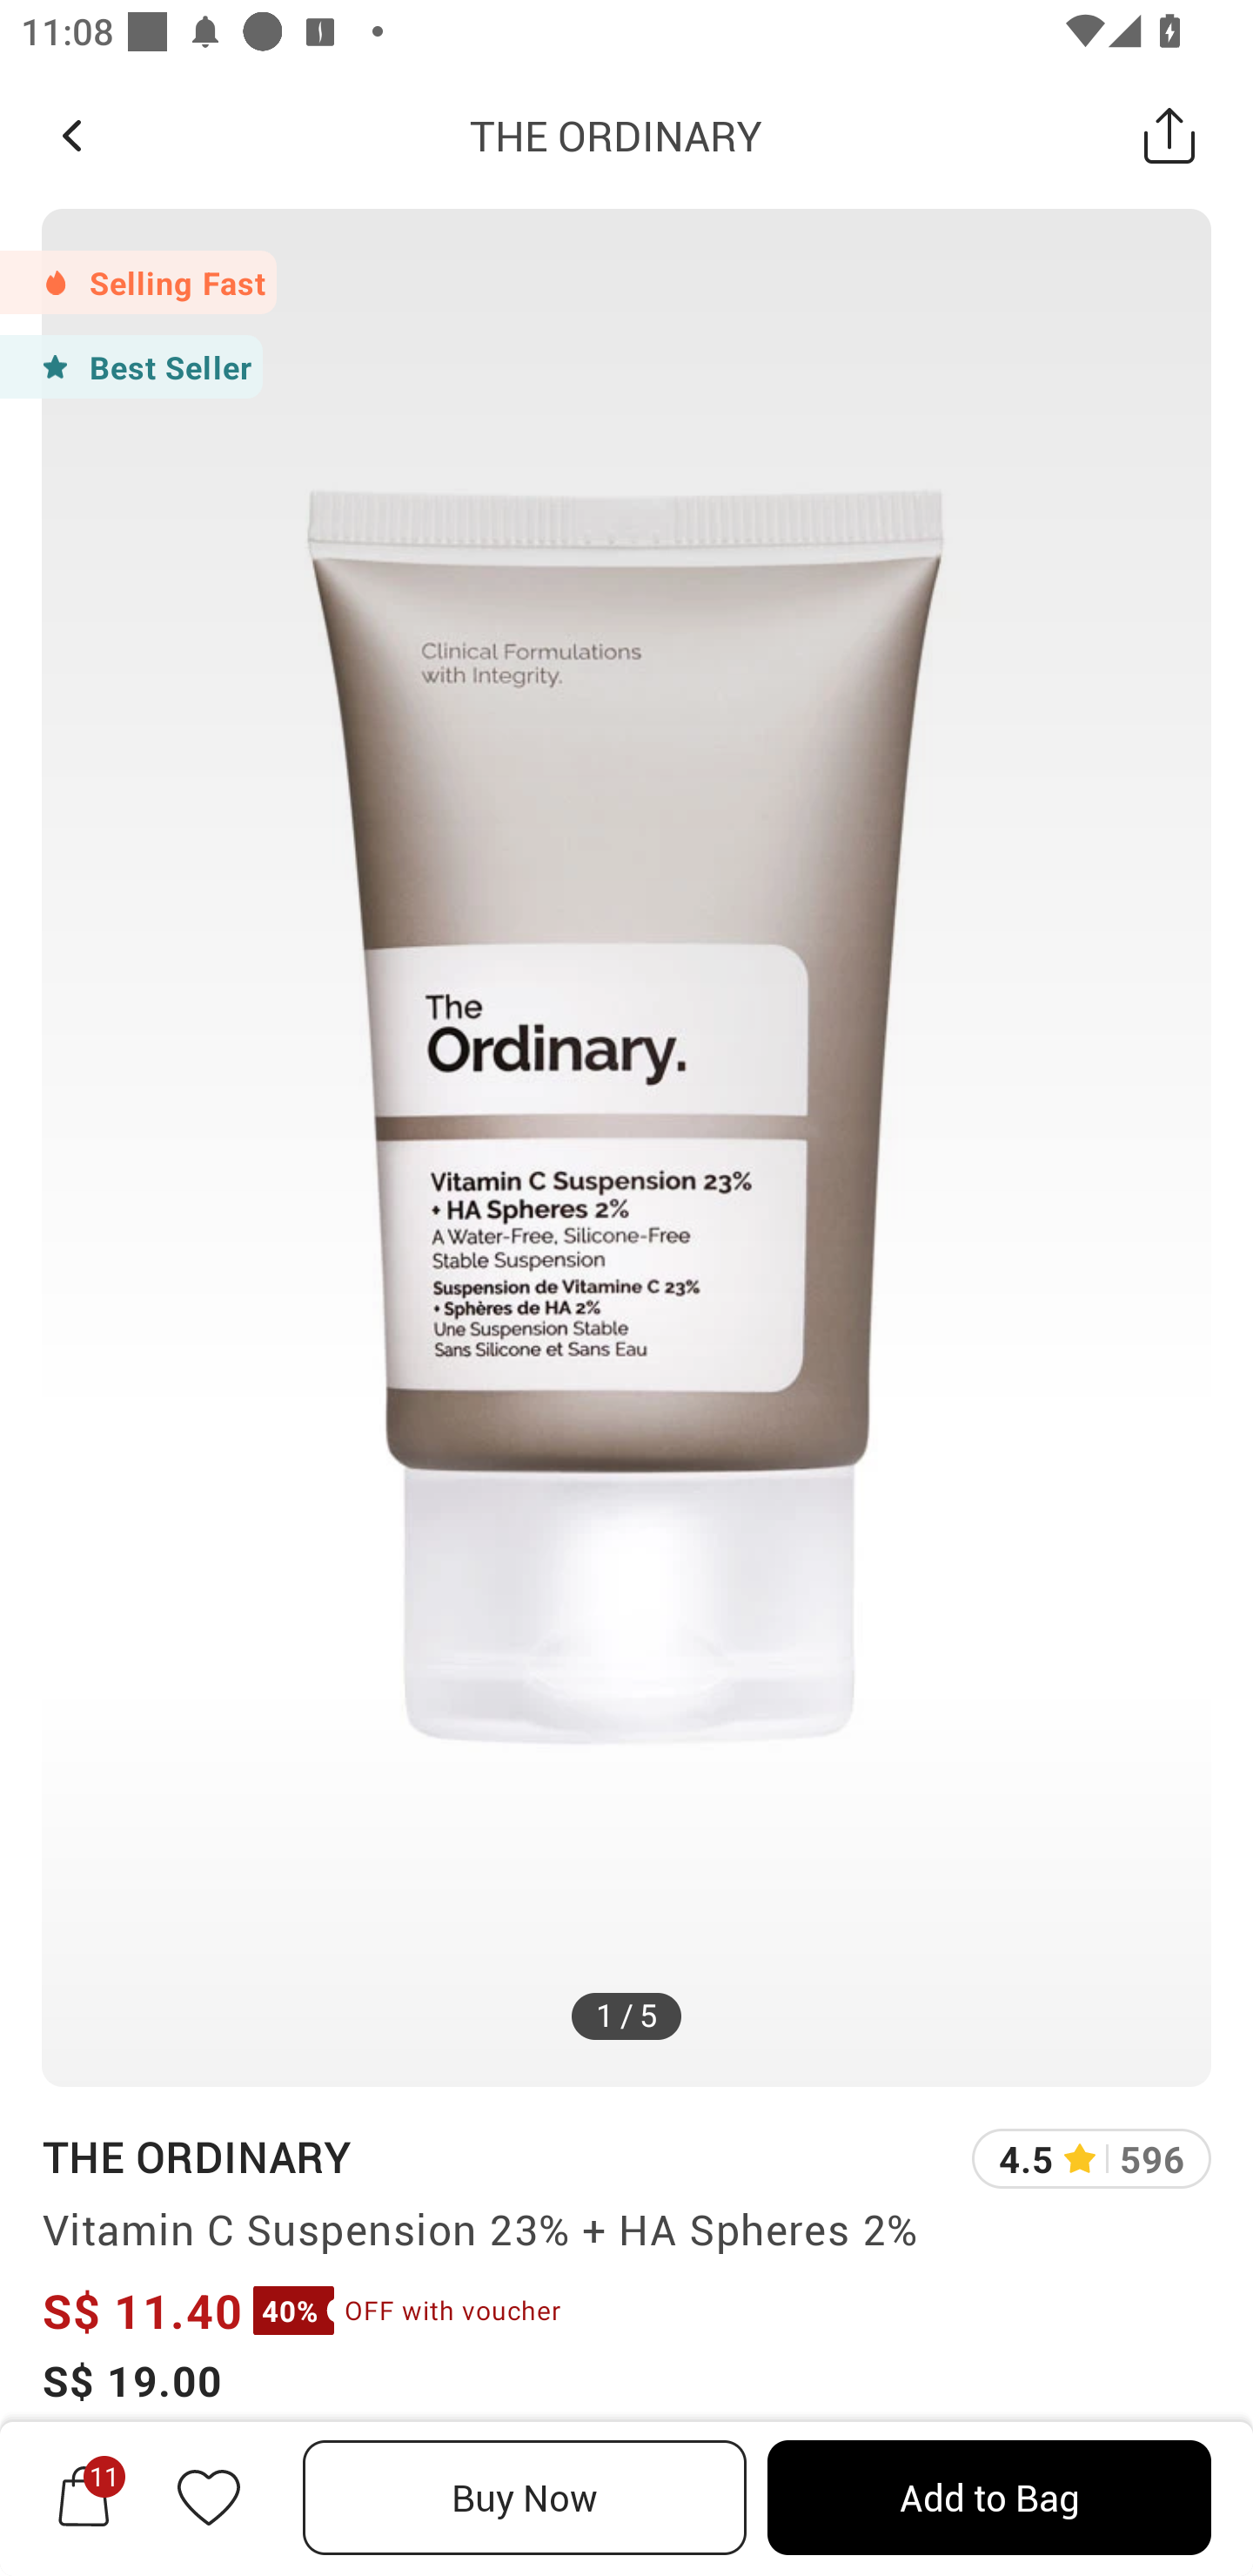 The image size is (1253, 2576). Describe the element at coordinates (196, 2156) in the screenshot. I see `THE ORDINARY` at that location.